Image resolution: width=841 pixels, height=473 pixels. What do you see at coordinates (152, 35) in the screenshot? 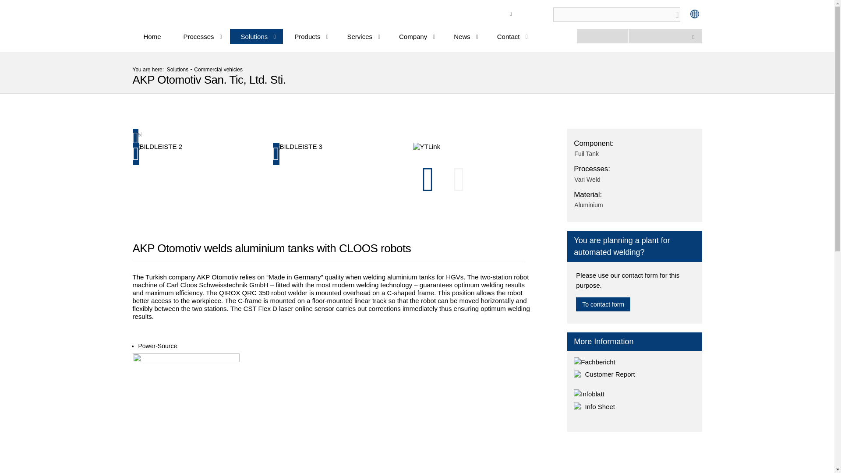
I see `Home` at bounding box center [152, 35].